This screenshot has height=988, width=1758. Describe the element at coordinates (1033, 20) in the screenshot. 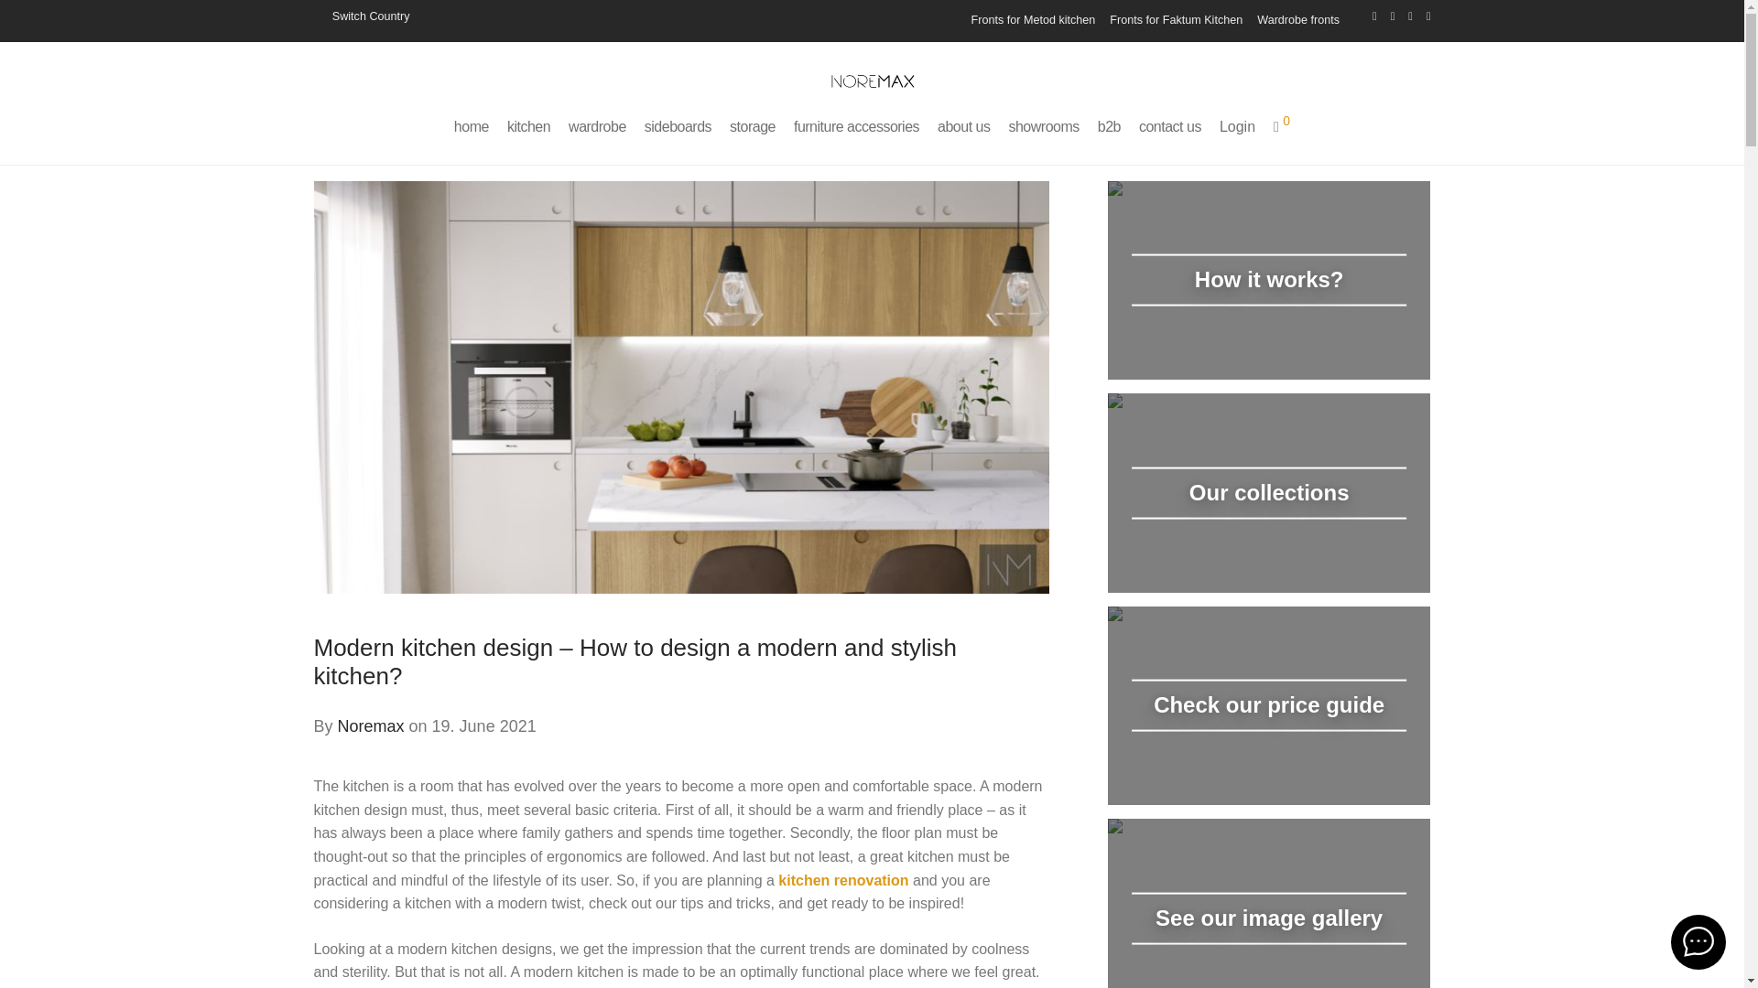

I see `Fronts for Metod kitchen` at that location.